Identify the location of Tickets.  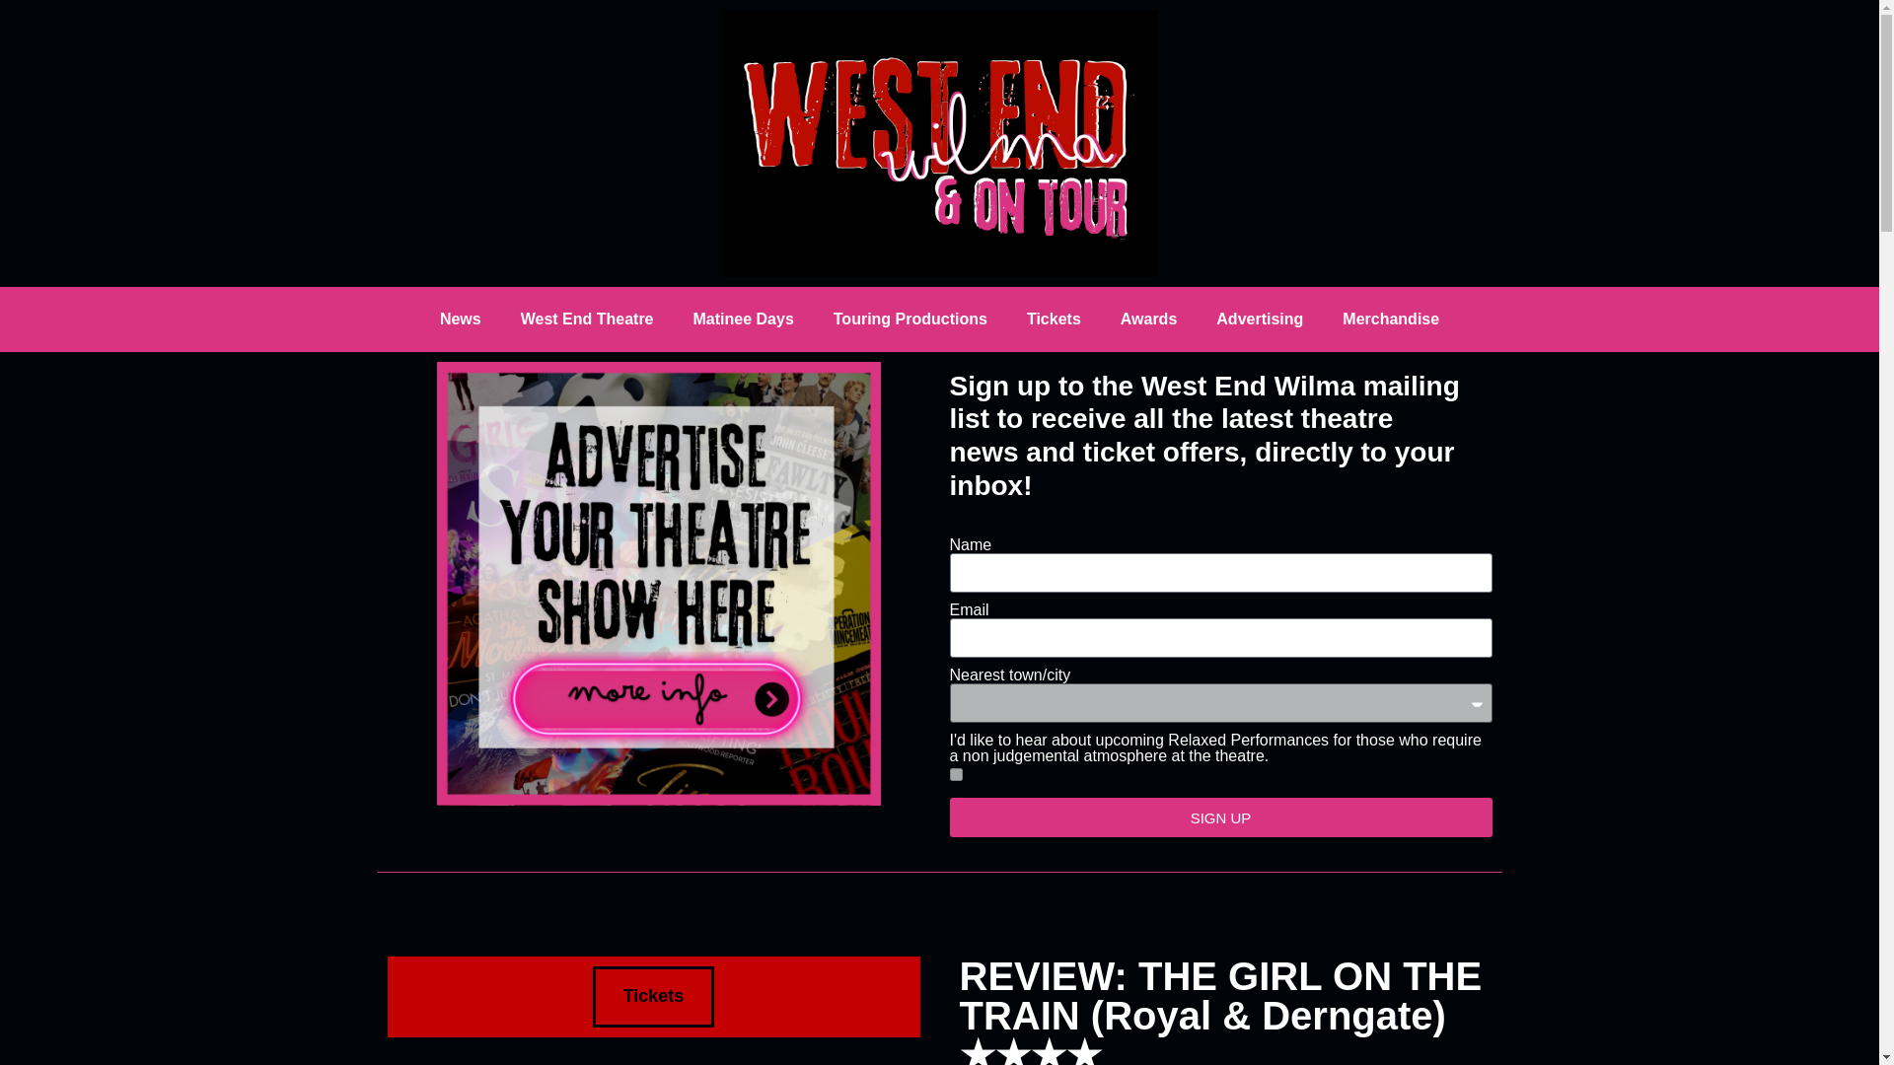
(653, 996).